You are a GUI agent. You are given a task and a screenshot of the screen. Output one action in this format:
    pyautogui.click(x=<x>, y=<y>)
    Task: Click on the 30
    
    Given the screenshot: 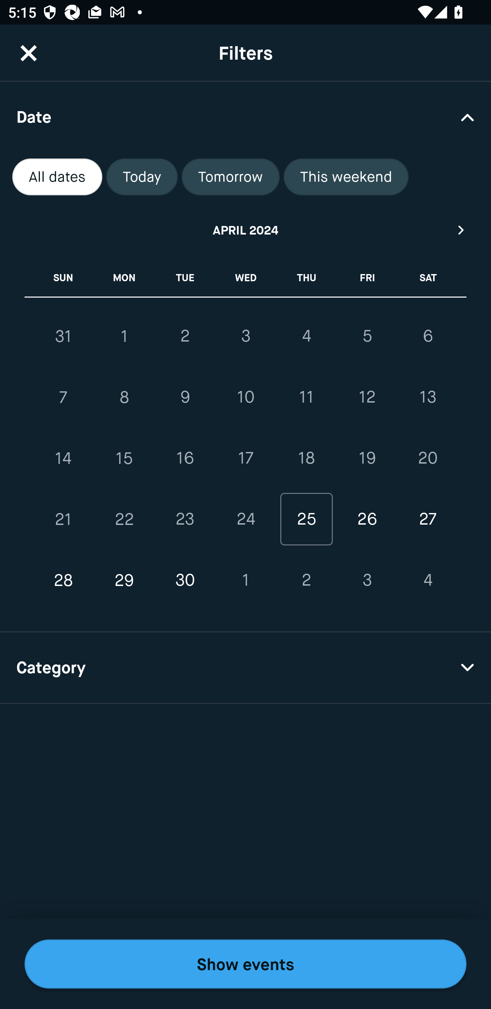 What is the action you would take?
    pyautogui.click(x=185, y=580)
    